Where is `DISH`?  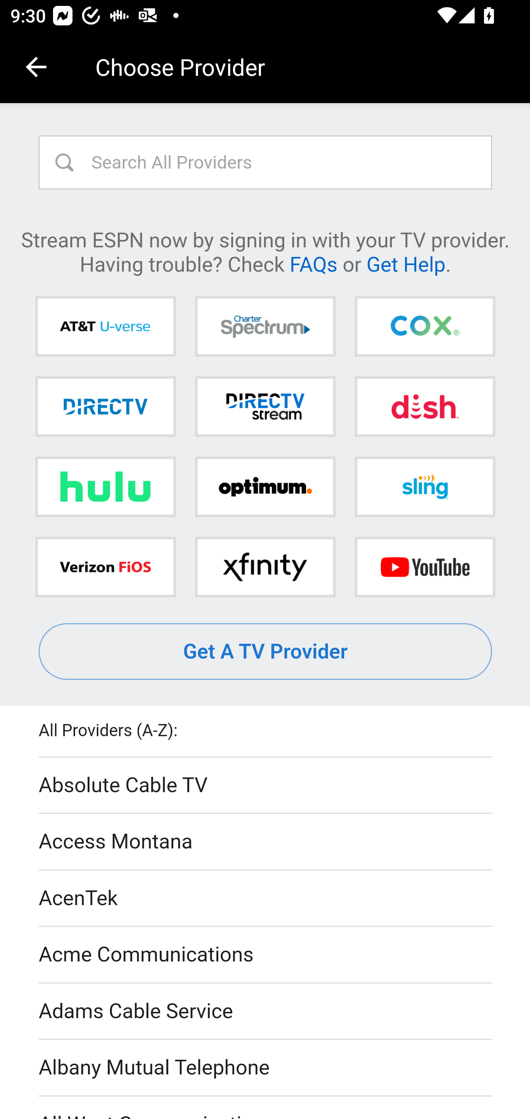
DISH is located at coordinates (425, 406).